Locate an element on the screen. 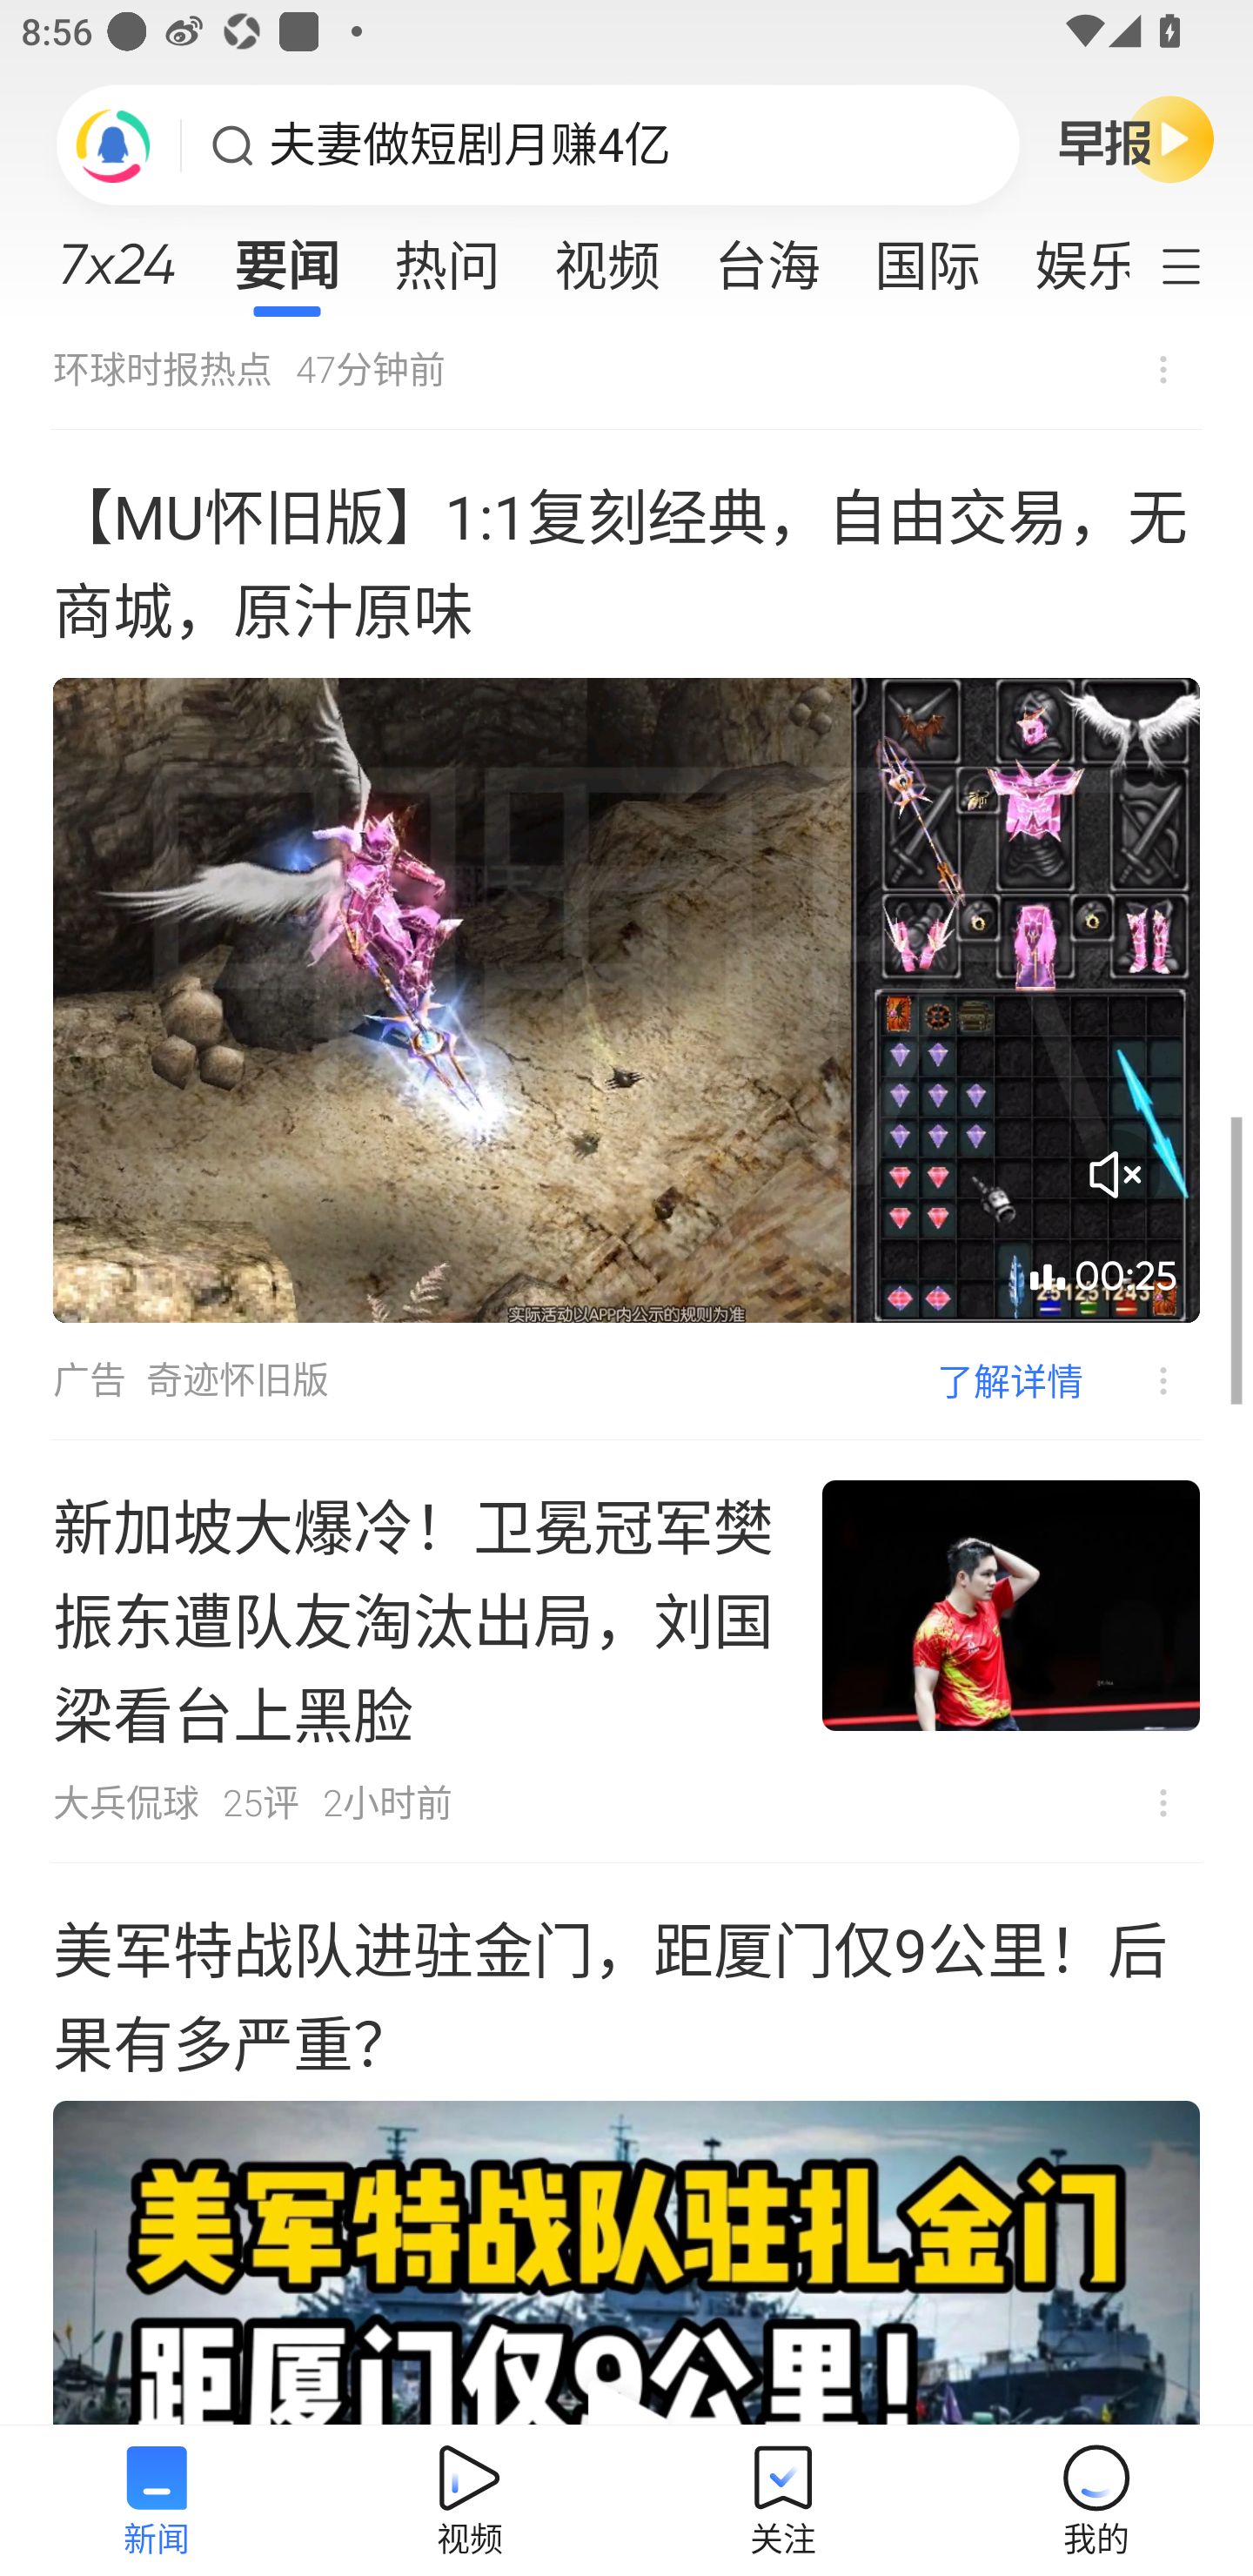 The height and width of the screenshot is (2576, 1253). 美军特战队进驻金门，距厦门仅9公里！后果有多严重？ is located at coordinates (626, 2144).